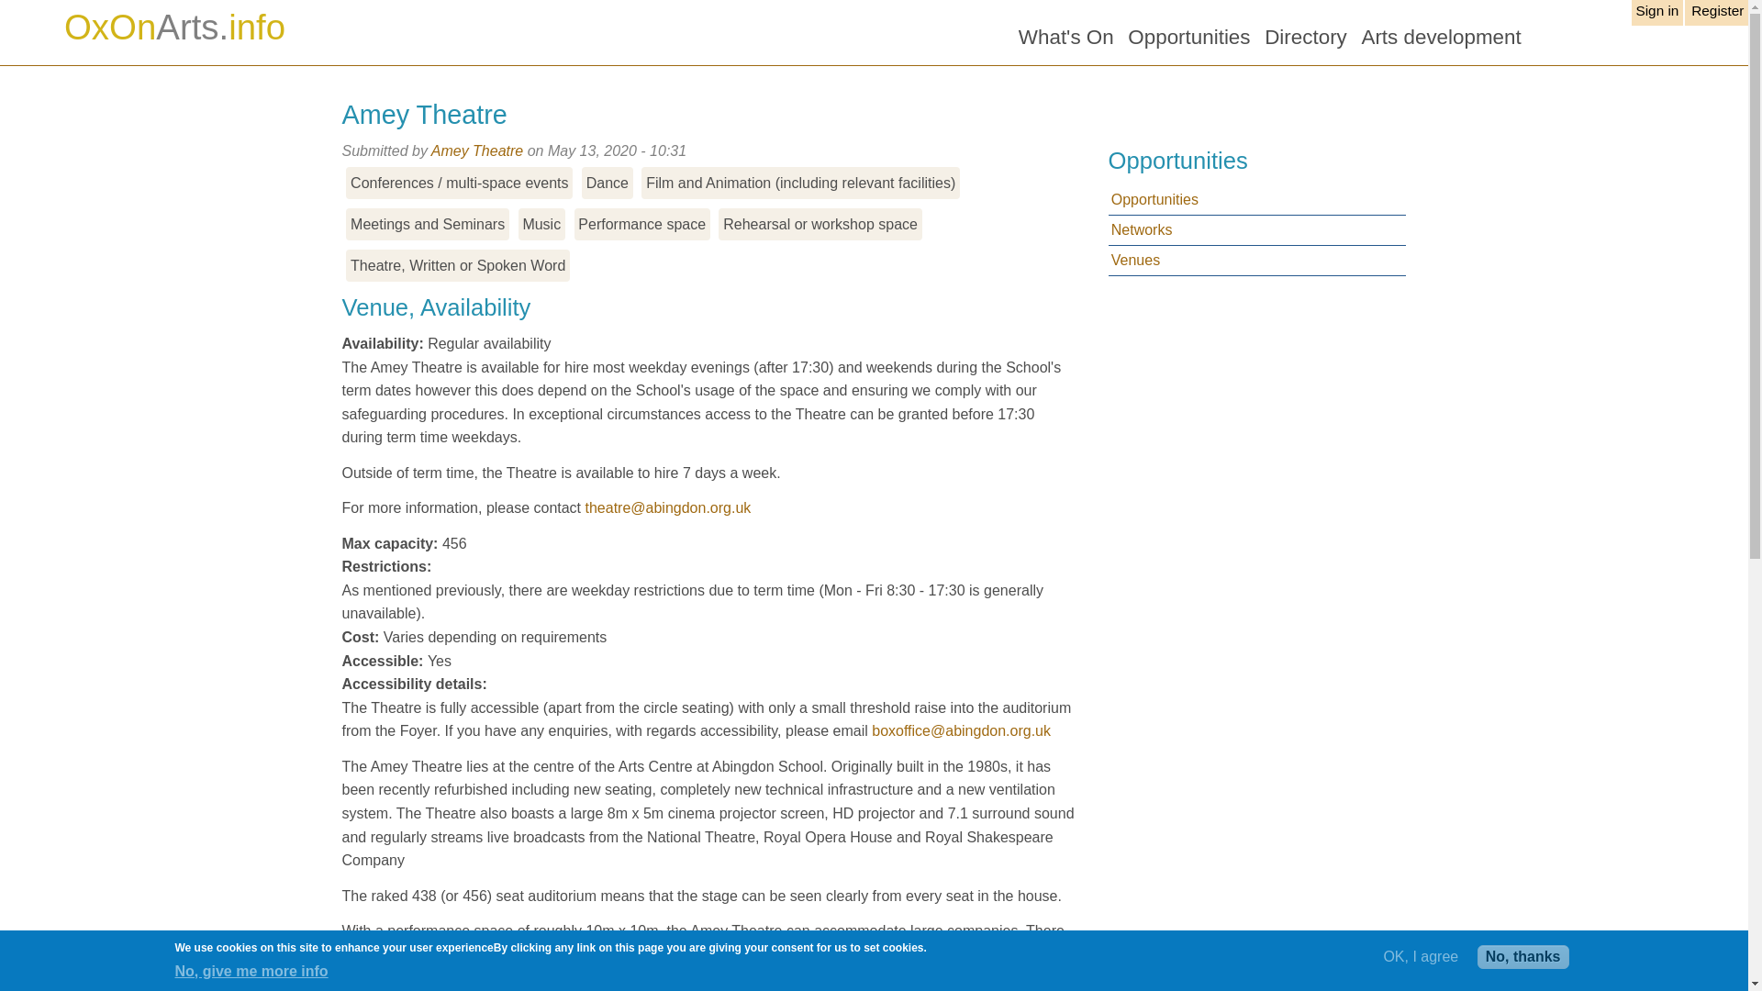 This screenshot has width=1762, height=991. I want to click on Venues, so click(1257, 261).